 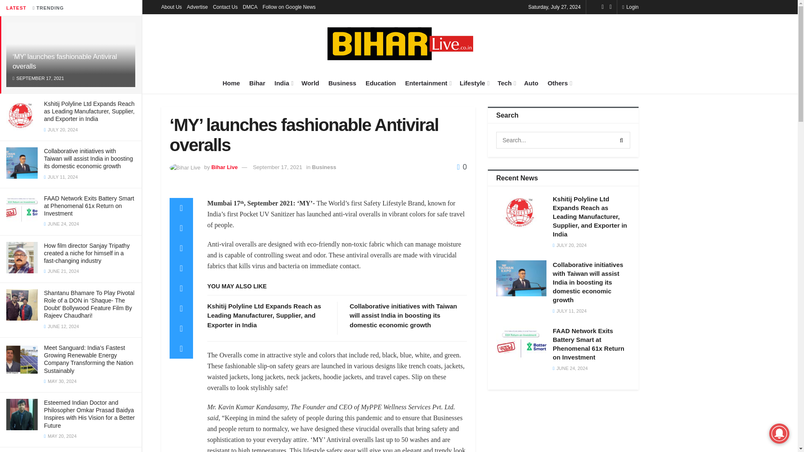 What do you see at coordinates (630, 7) in the screenshot?
I see `Login` at bounding box center [630, 7].